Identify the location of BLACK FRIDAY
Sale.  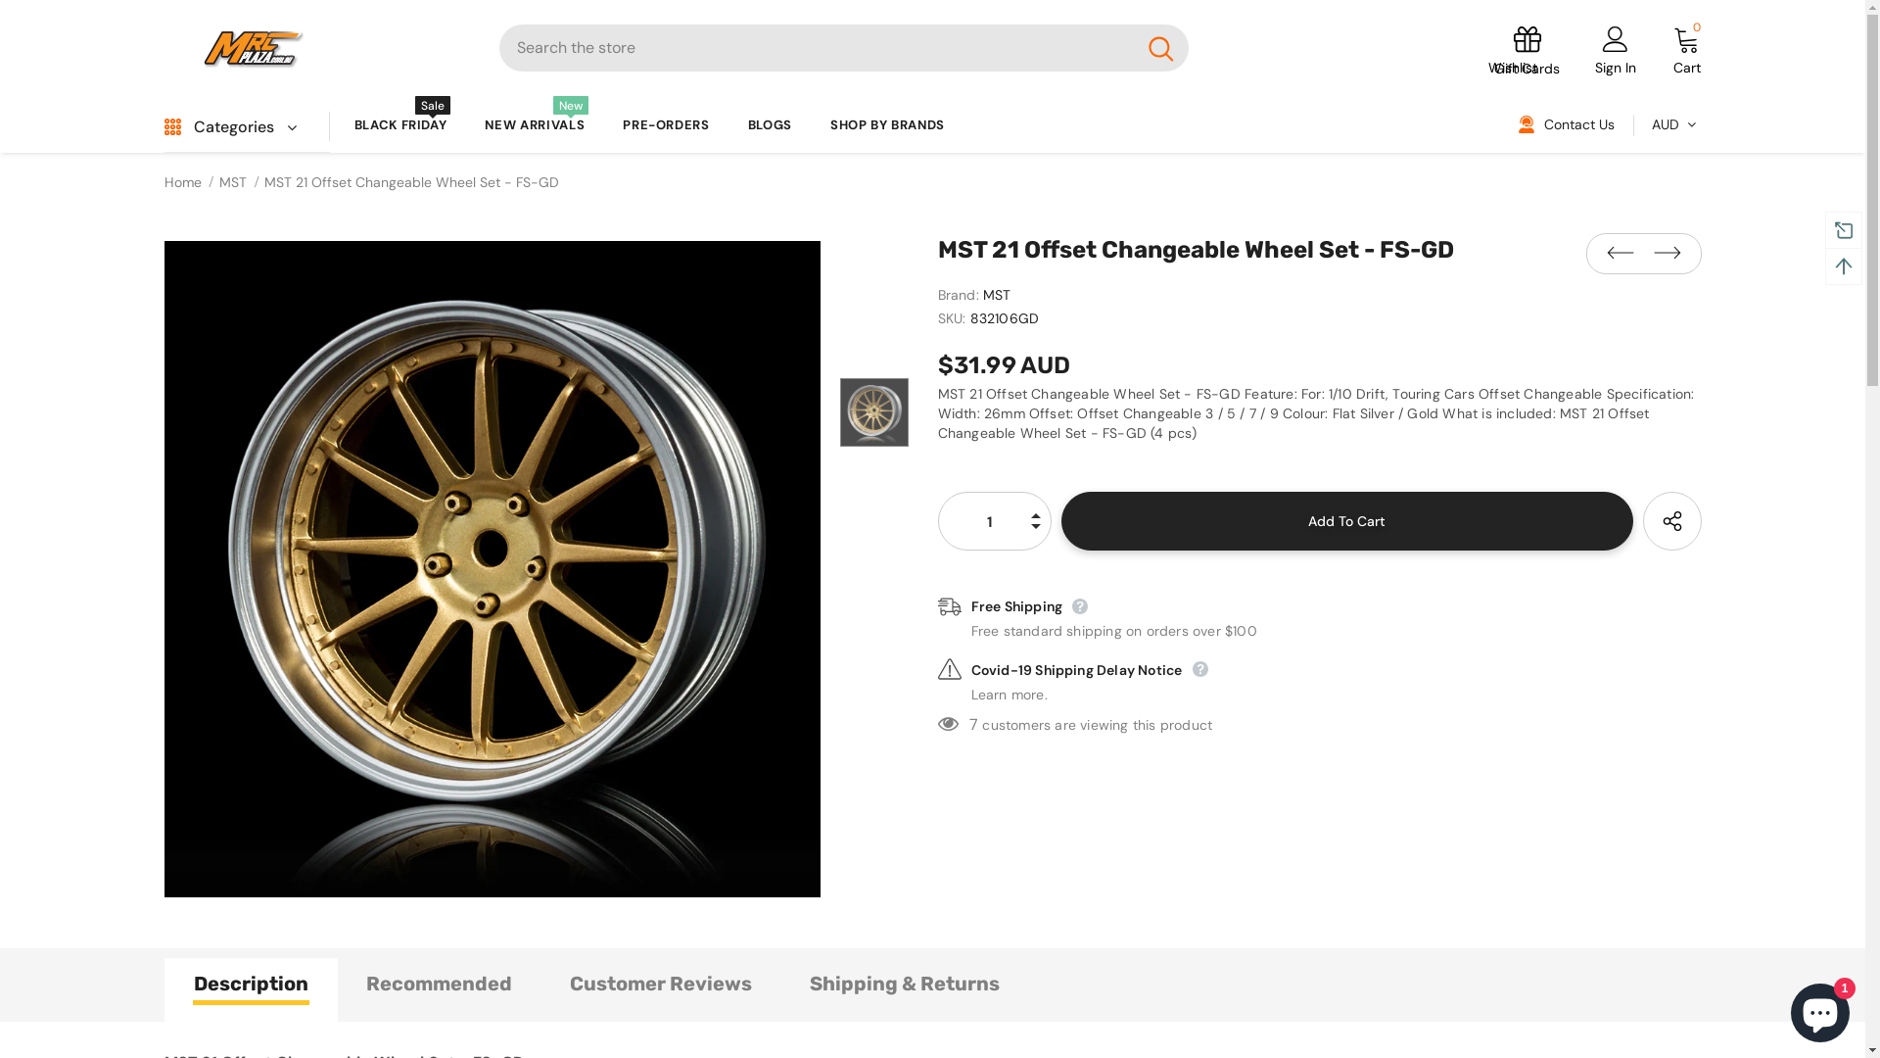
(401, 123).